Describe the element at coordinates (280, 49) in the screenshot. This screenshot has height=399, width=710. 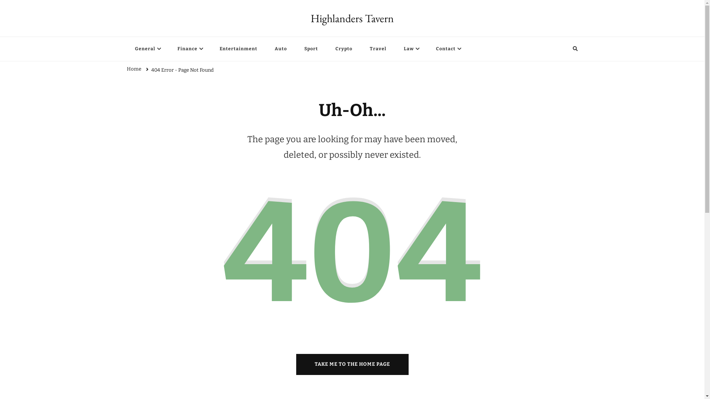
I see `Auto` at that location.